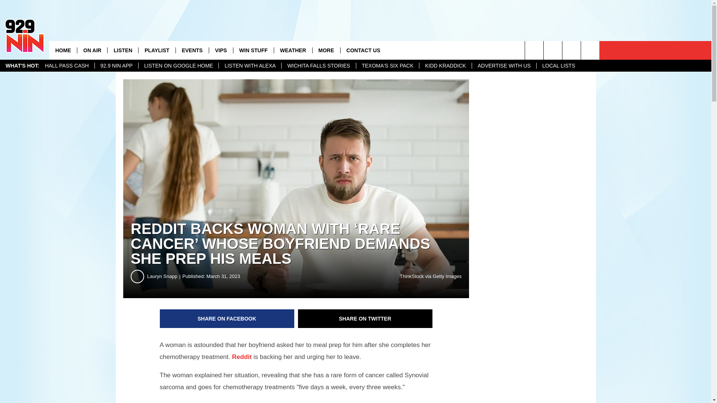  Describe the element at coordinates (179, 66) in the screenshot. I see `LISTEN ON GOOGLE HOME` at that location.